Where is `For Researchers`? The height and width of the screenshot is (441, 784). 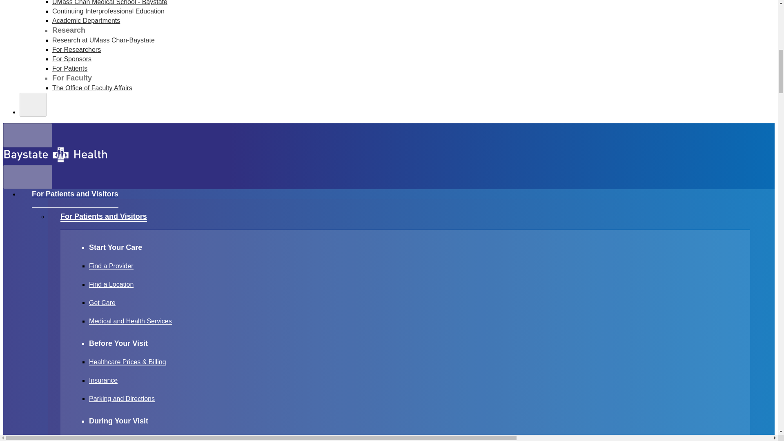
For Researchers is located at coordinates (77, 49).